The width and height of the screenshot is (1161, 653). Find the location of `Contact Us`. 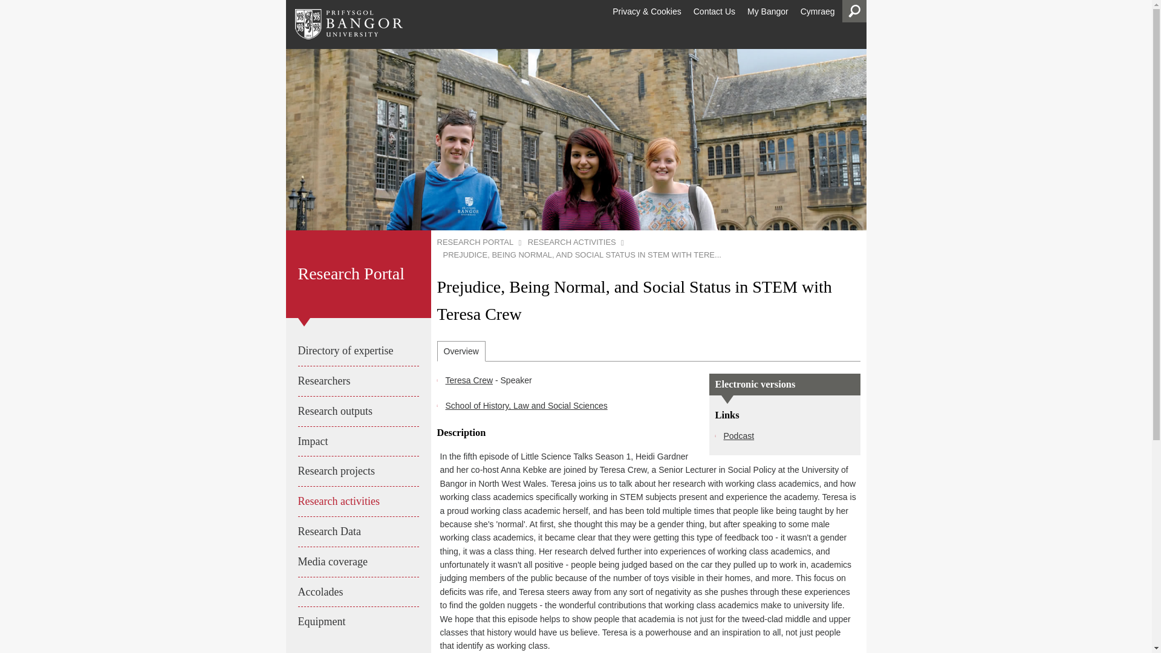

Contact Us is located at coordinates (714, 11).